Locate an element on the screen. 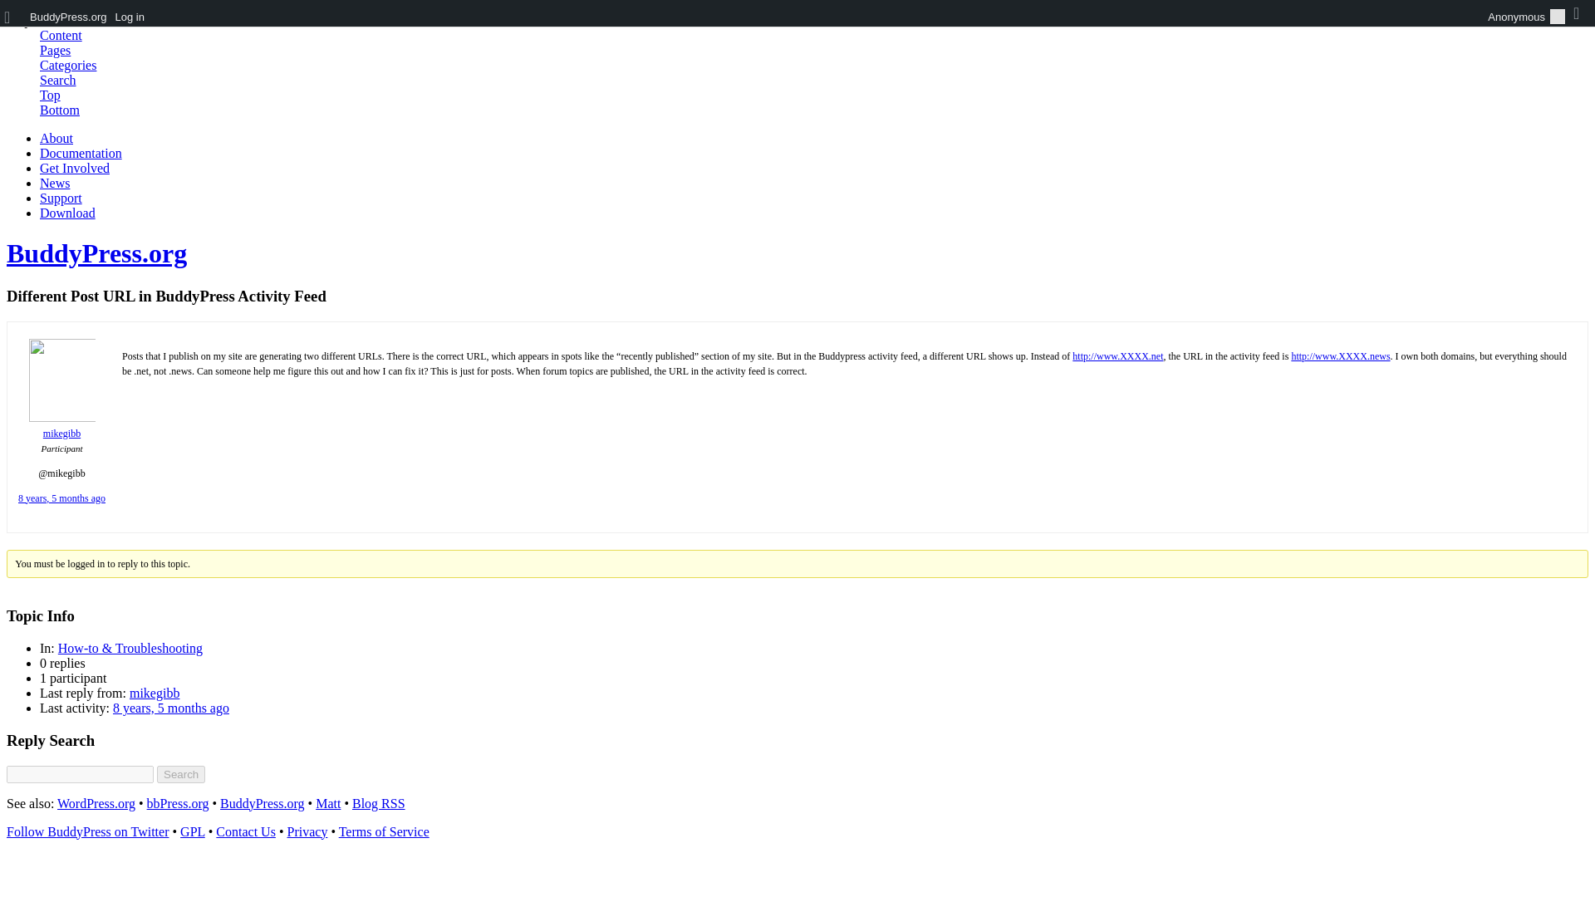 The width and height of the screenshot is (1595, 897). Pages is located at coordinates (55, 50).